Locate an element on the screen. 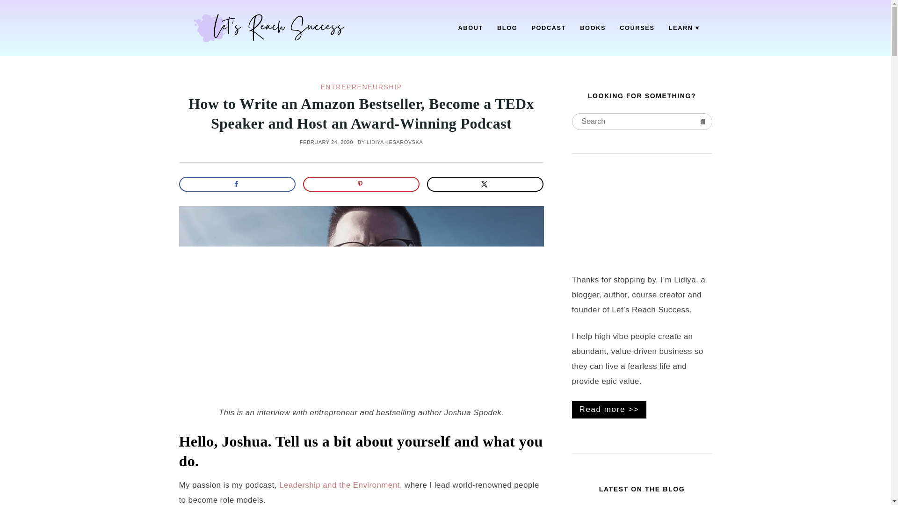 The image size is (898, 505). Save to Pinterest is located at coordinates (362, 184).